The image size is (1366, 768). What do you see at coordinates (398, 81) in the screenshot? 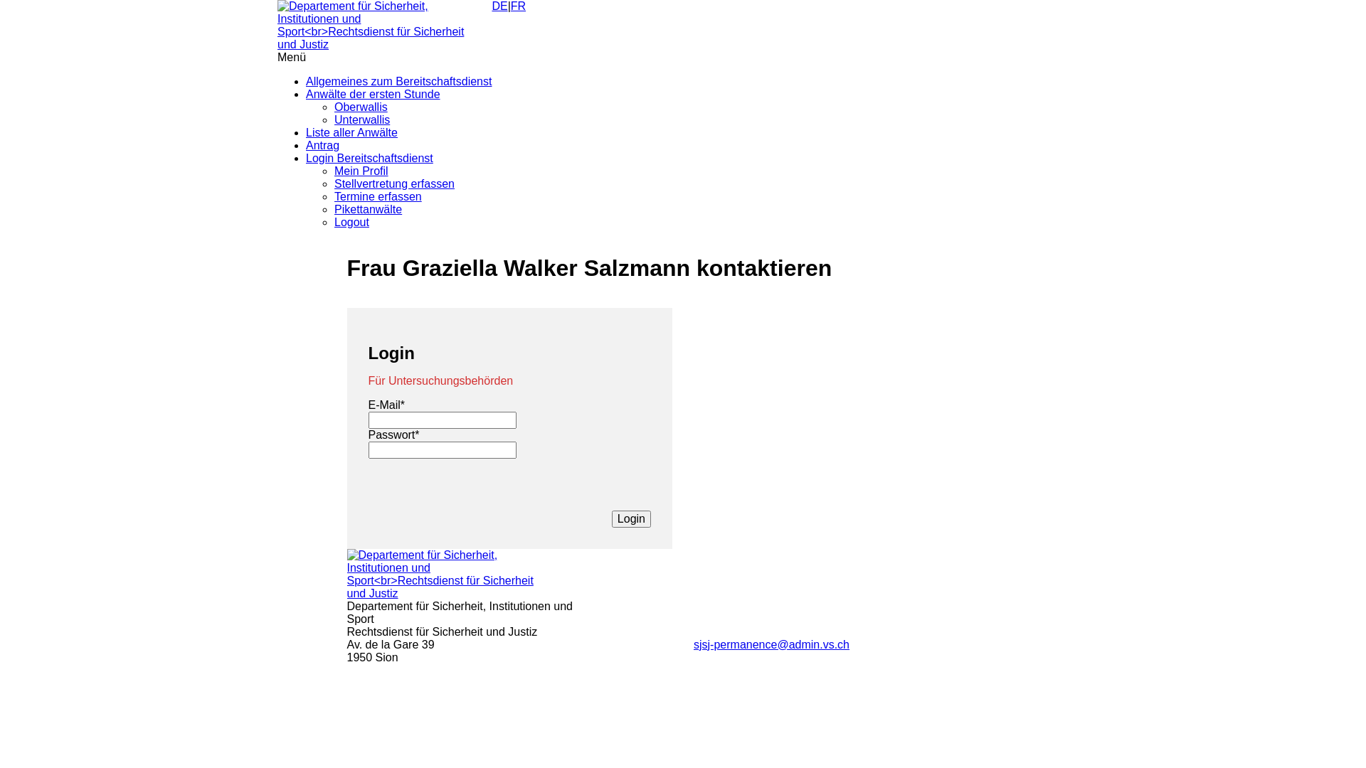
I see `Allgemeines zum Bereitschaftsdienst` at bounding box center [398, 81].